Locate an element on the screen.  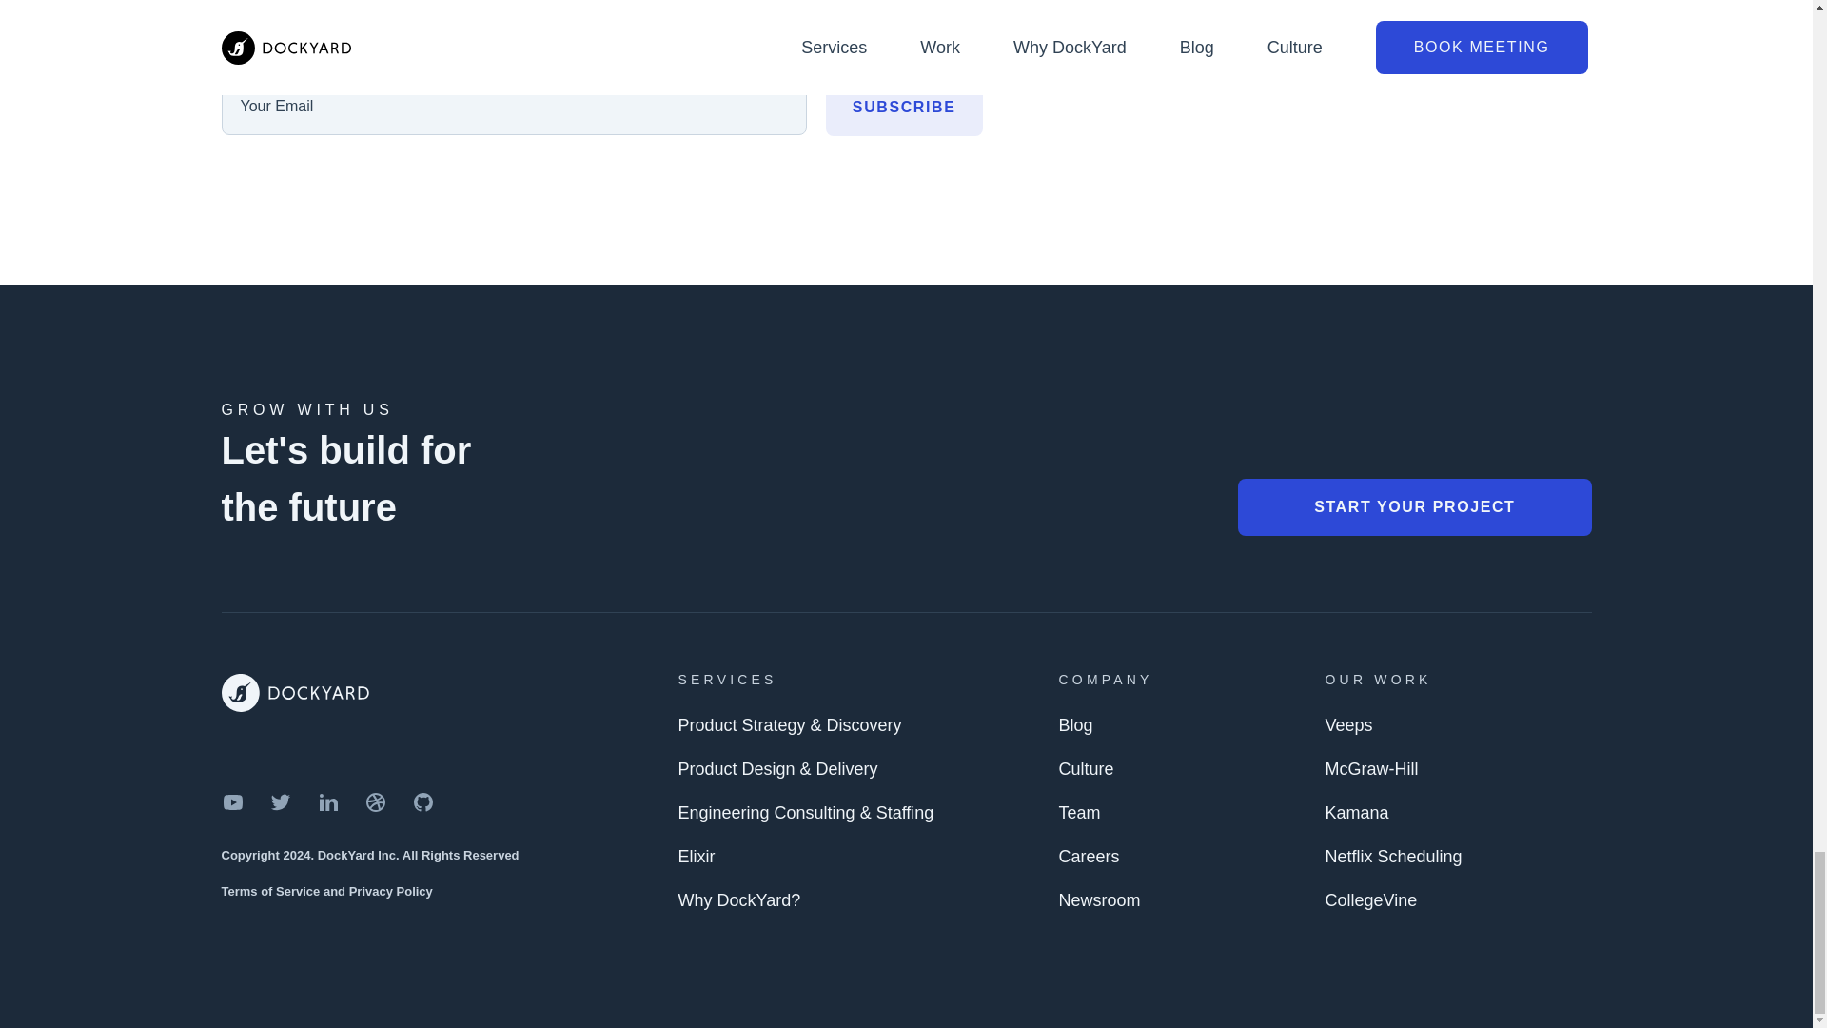
Newsroom is located at coordinates (1100, 900).